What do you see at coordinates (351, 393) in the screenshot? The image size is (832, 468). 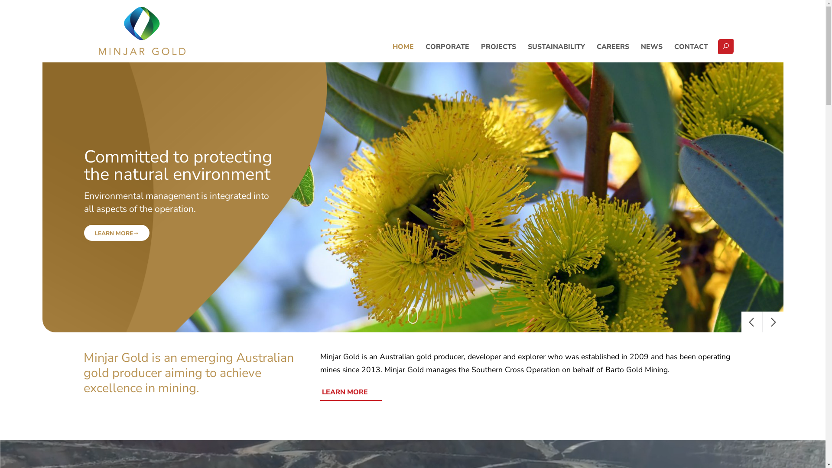 I see `LEARN MORE` at bounding box center [351, 393].